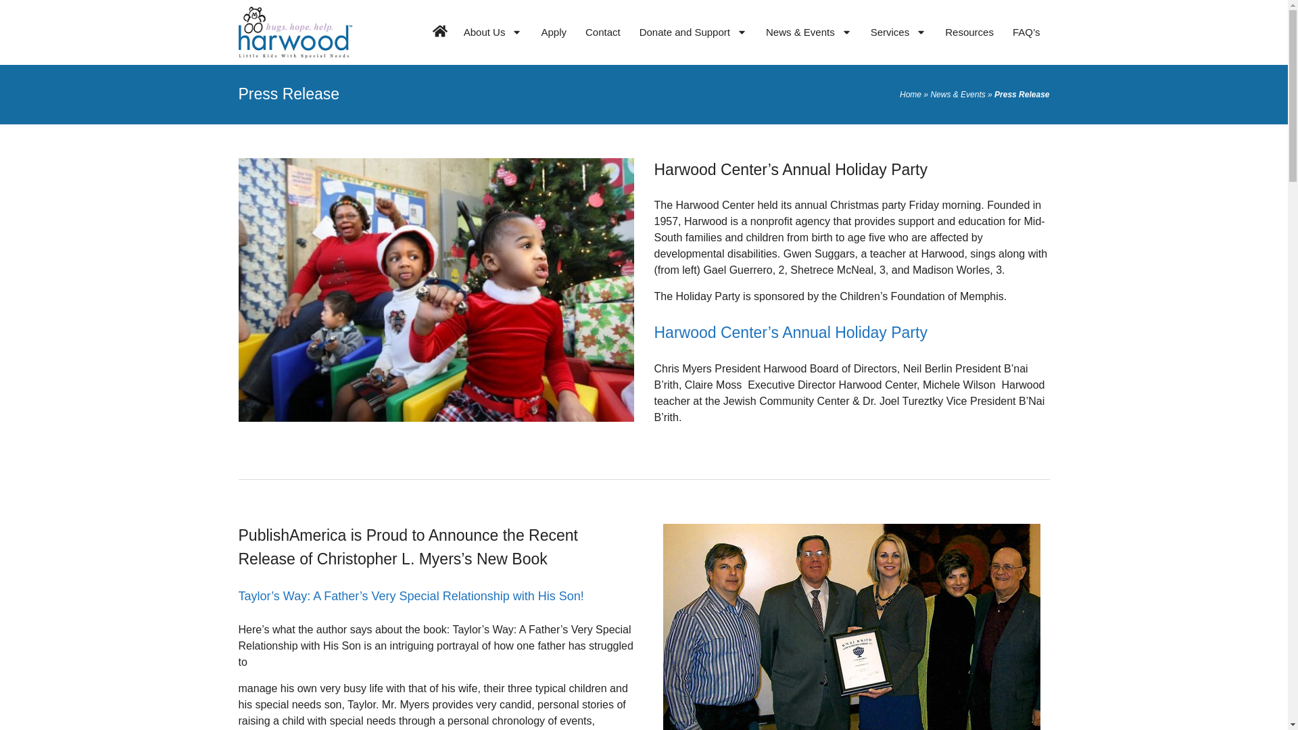 This screenshot has width=1298, height=730. Describe the element at coordinates (969, 32) in the screenshot. I see `Resources` at that location.